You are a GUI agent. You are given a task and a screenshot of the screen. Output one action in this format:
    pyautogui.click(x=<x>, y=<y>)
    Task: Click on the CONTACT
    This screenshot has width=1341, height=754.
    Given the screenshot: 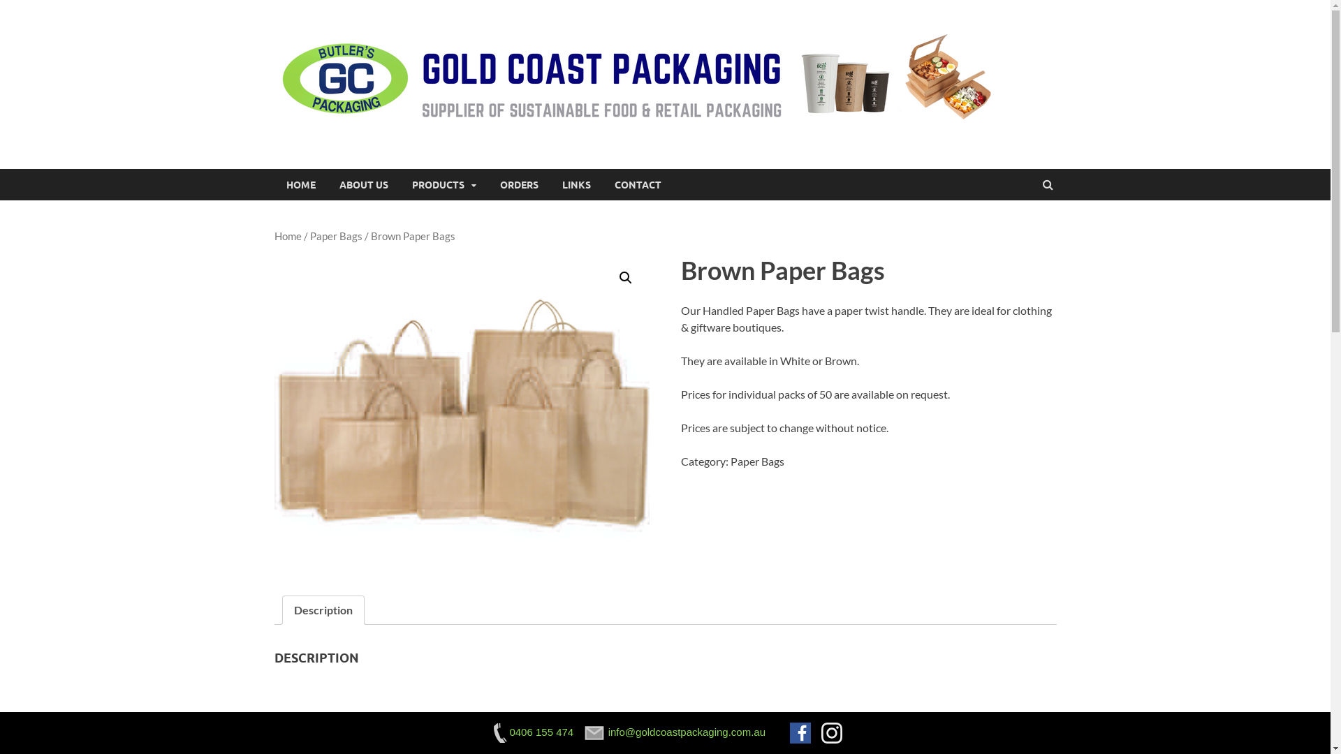 What is the action you would take?
    pyautogui.click(x=637, y=184)
    